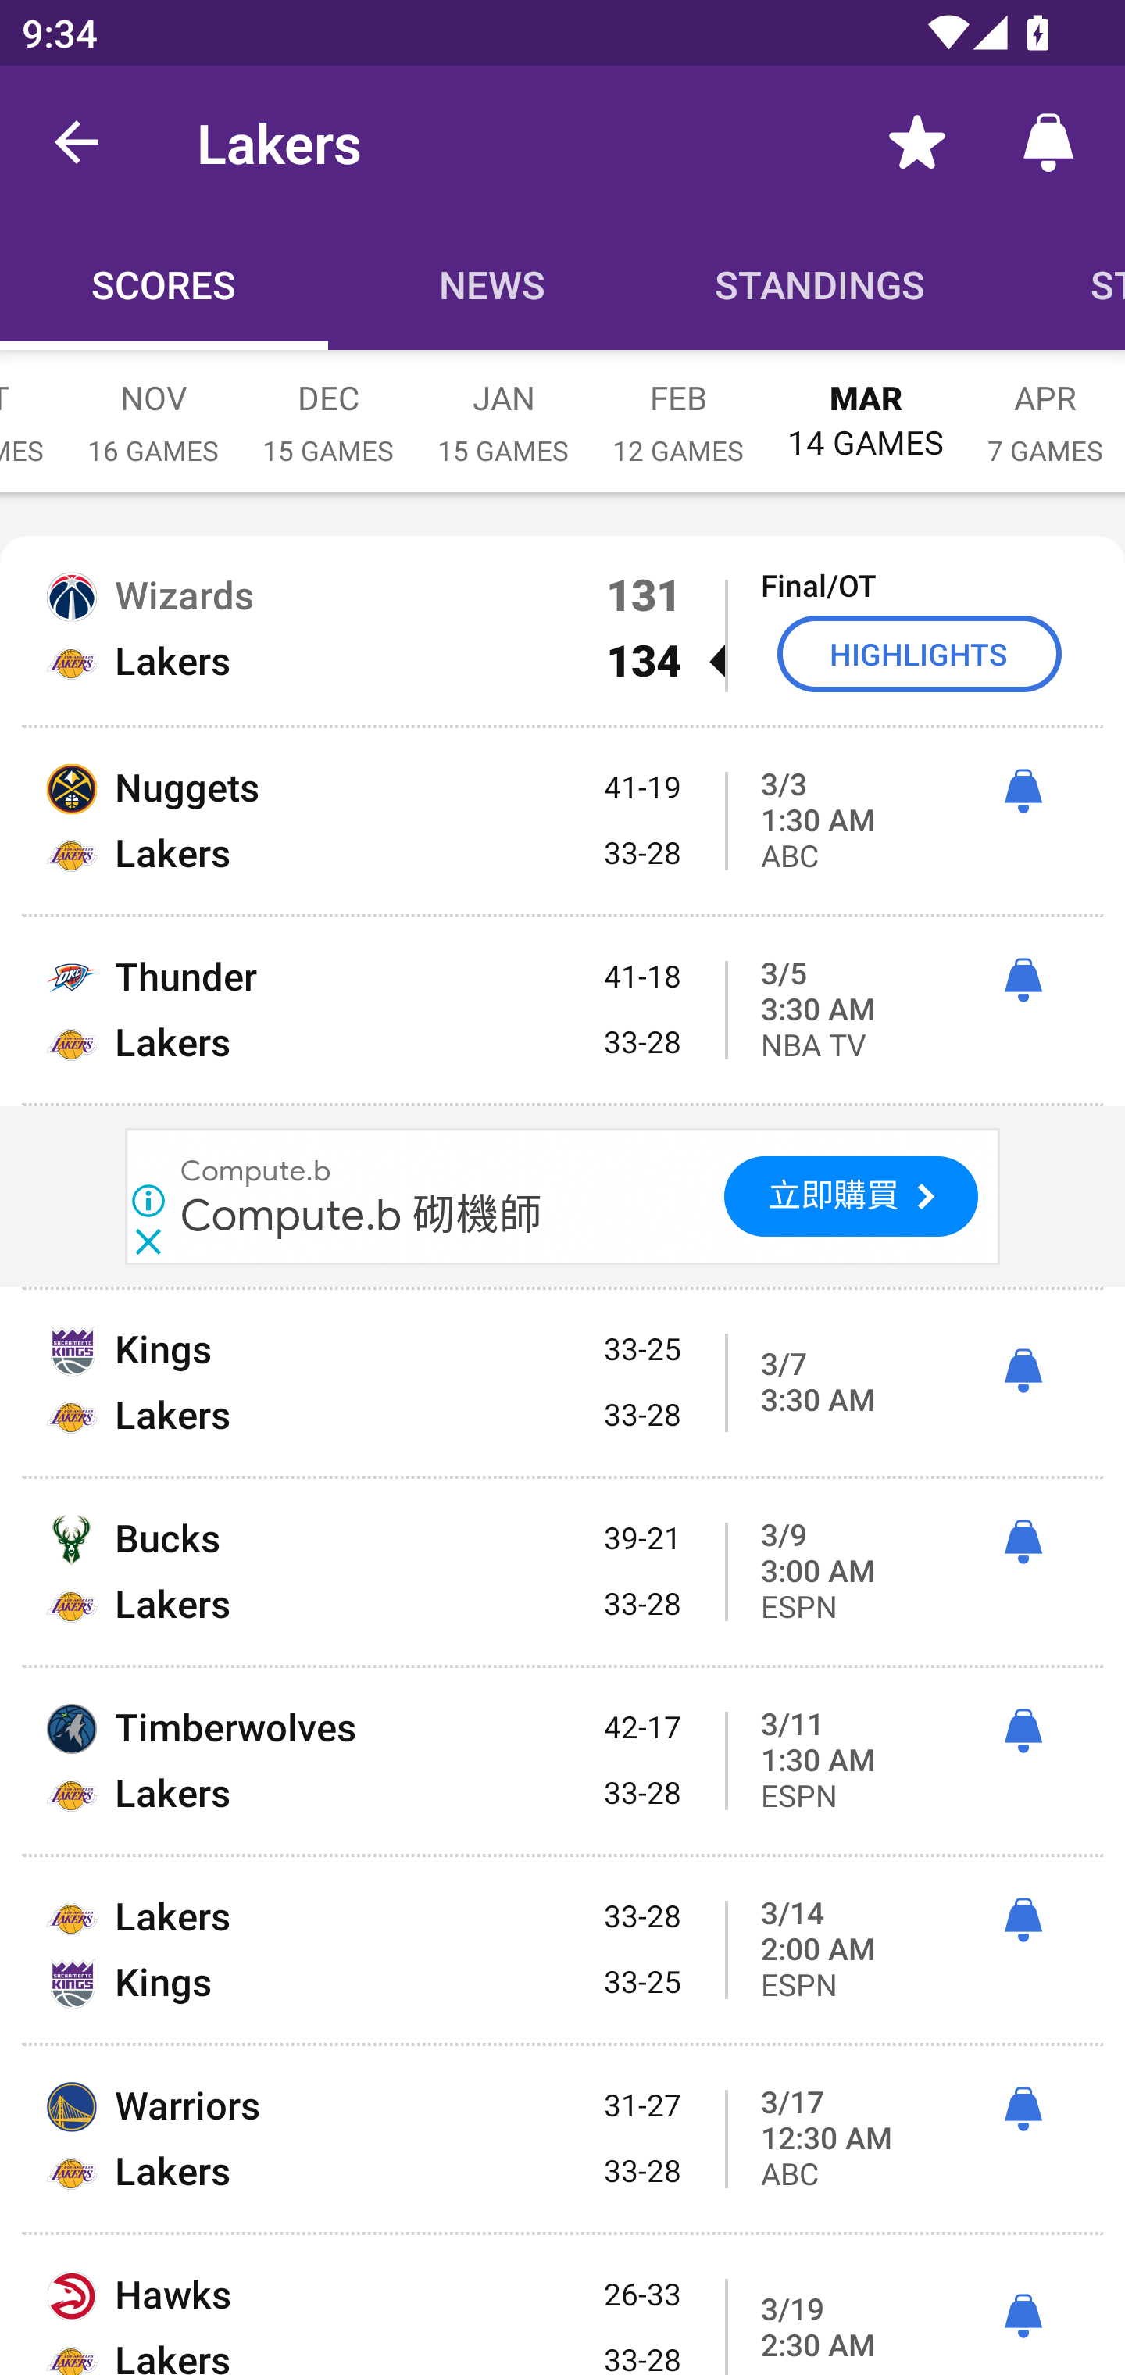  Describe the element at coordinates (503, 406) in the screenshot. I see `JAN 15 GAMES` at that location.